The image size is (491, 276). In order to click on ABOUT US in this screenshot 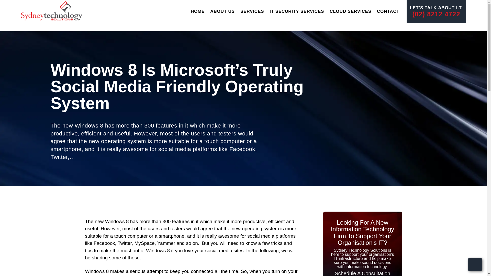, I will do `click(222, 11)`.